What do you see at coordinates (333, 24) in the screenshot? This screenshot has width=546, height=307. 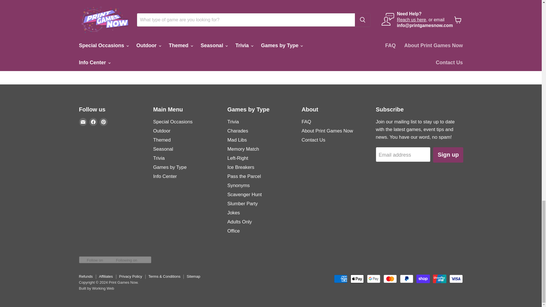 I see `Print Games Now` at bounding box center [333, 24].